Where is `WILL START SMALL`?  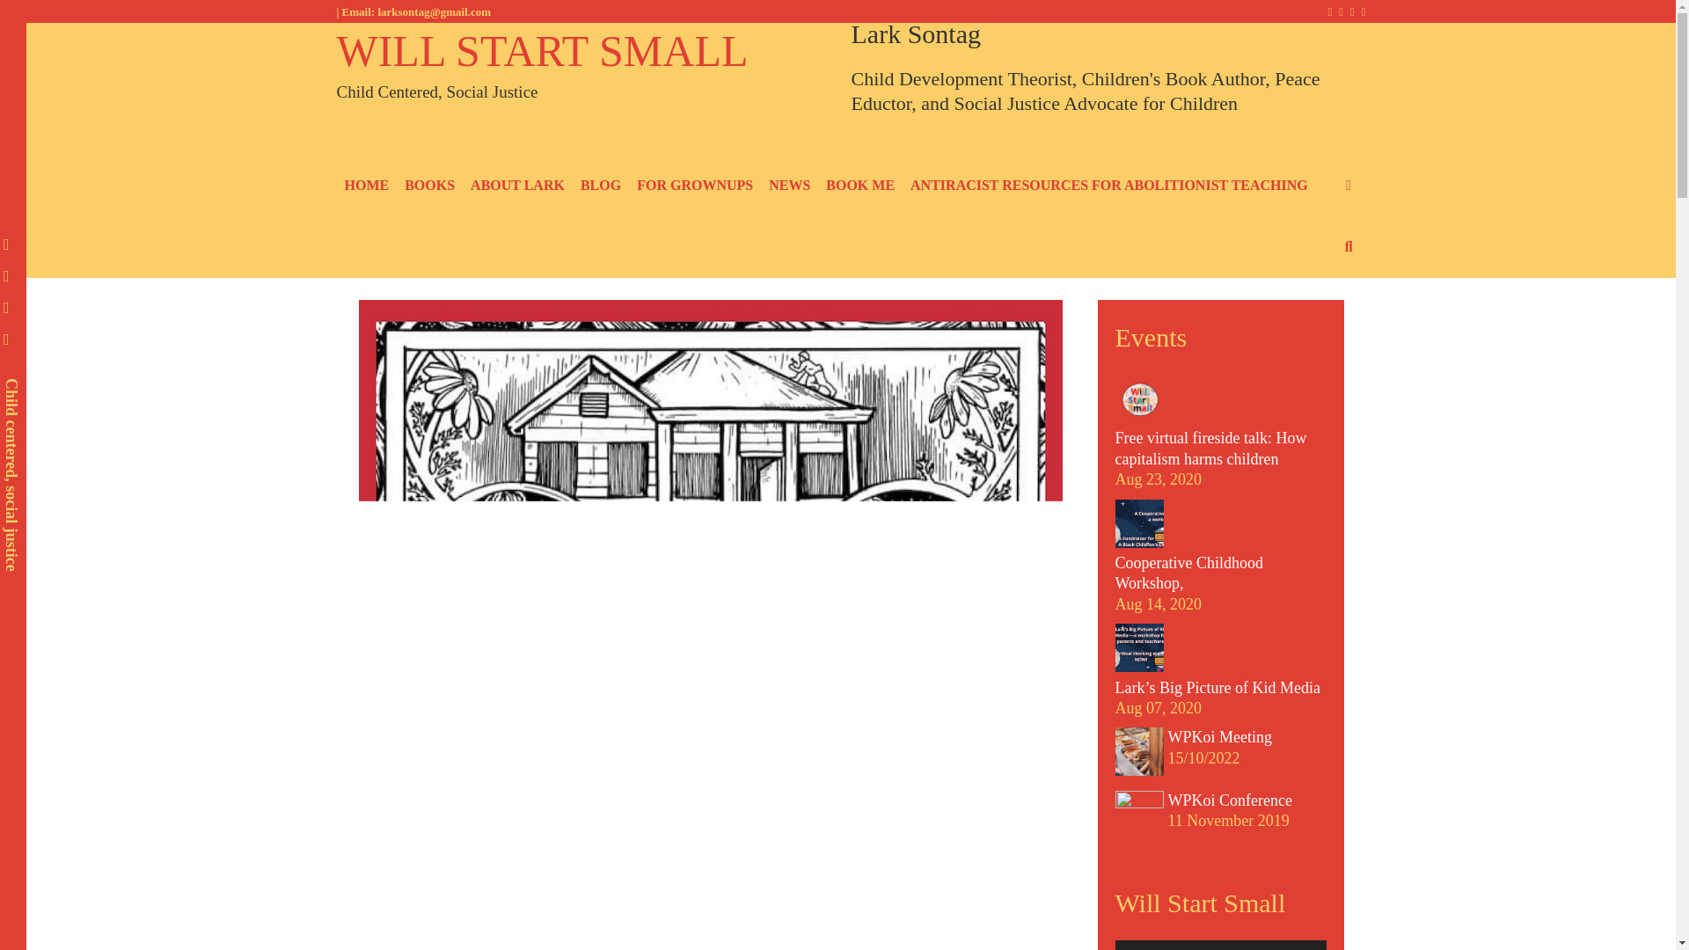
WILL START SMALL is located at coordinates (542, 51).